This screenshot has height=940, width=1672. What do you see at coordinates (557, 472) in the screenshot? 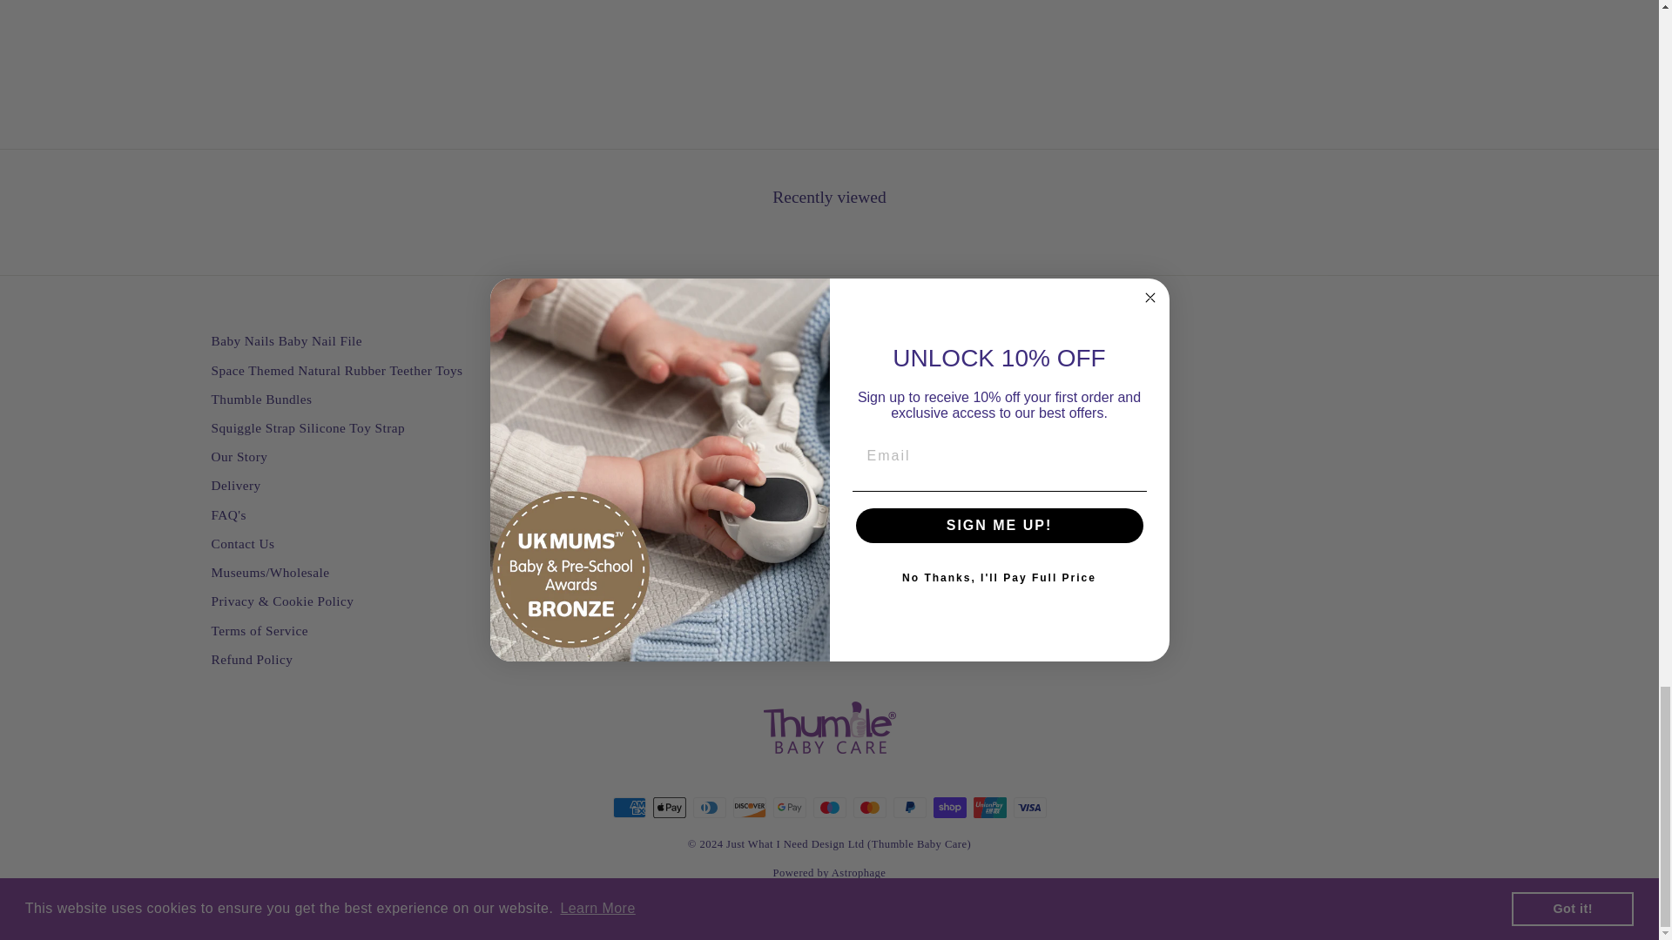
I see `Thumble Baby Care on Facebook` at bounding box center [557, 472].